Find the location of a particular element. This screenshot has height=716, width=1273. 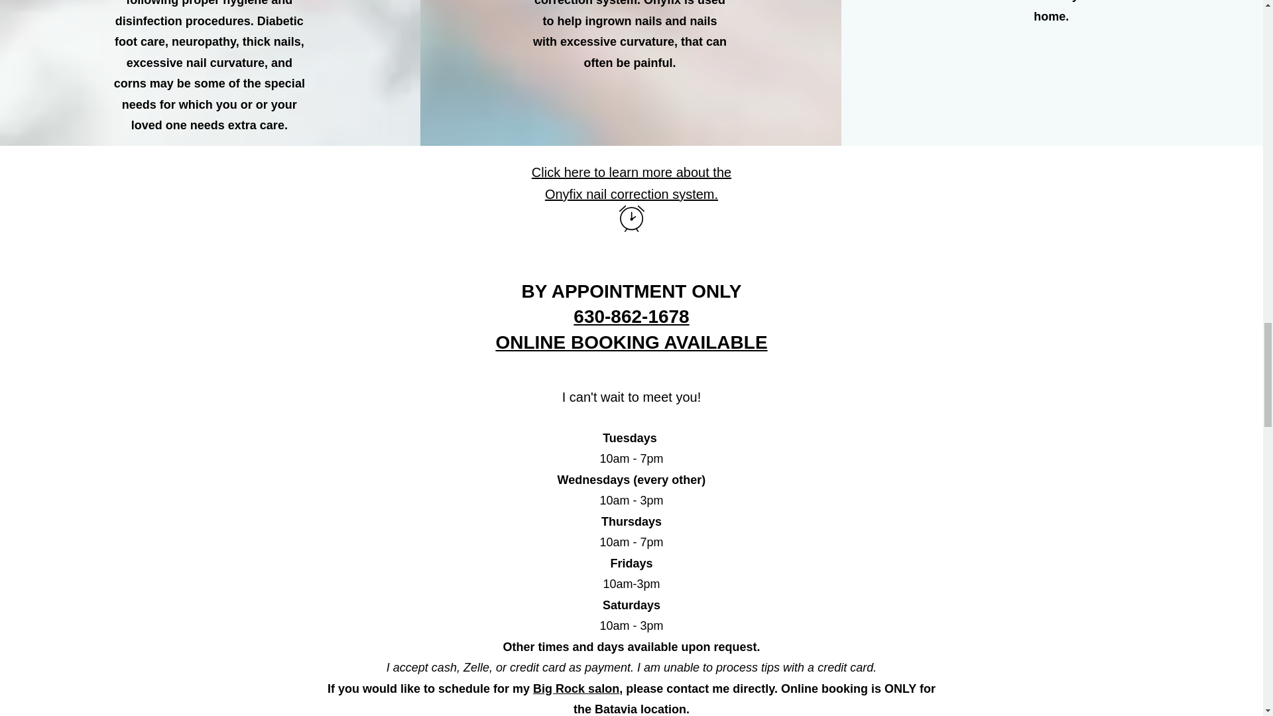

630-862-1678 is located at coordinates (631, 316).